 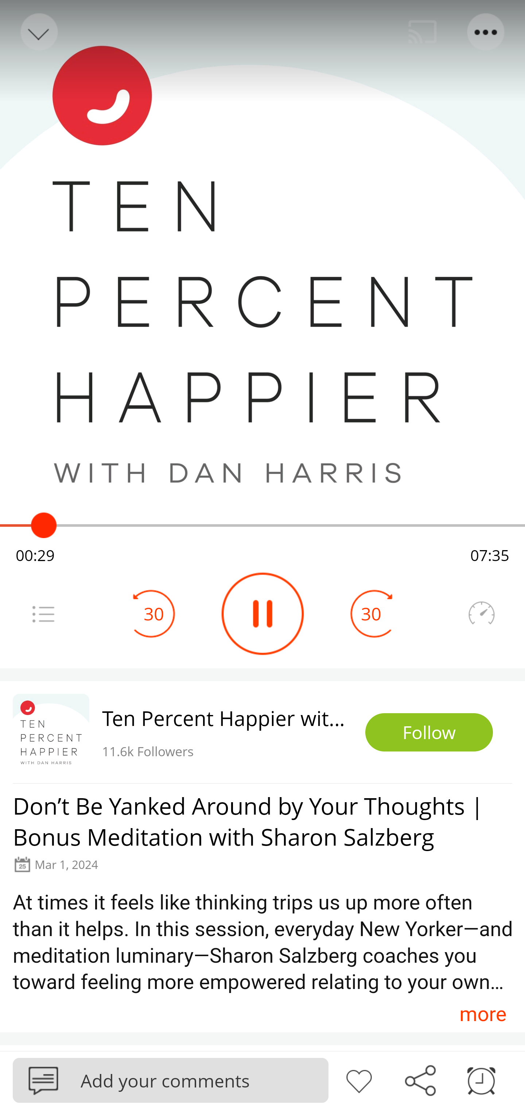 What do you see at coordinates (486, 32) in the screenshot?
I see `Menu` at bounding box center [486, 32].